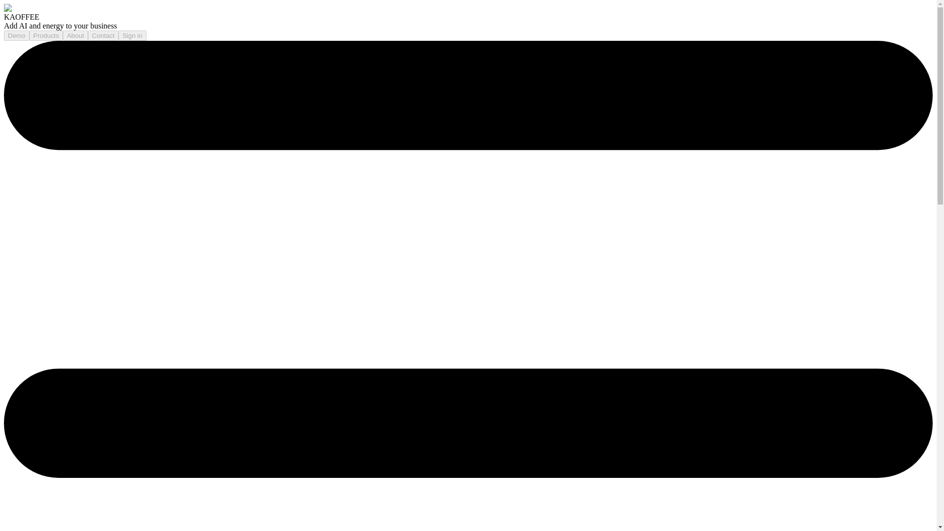  Describe the element at coordinates (46, 35) in the screenshot. I see `Products` at that location.